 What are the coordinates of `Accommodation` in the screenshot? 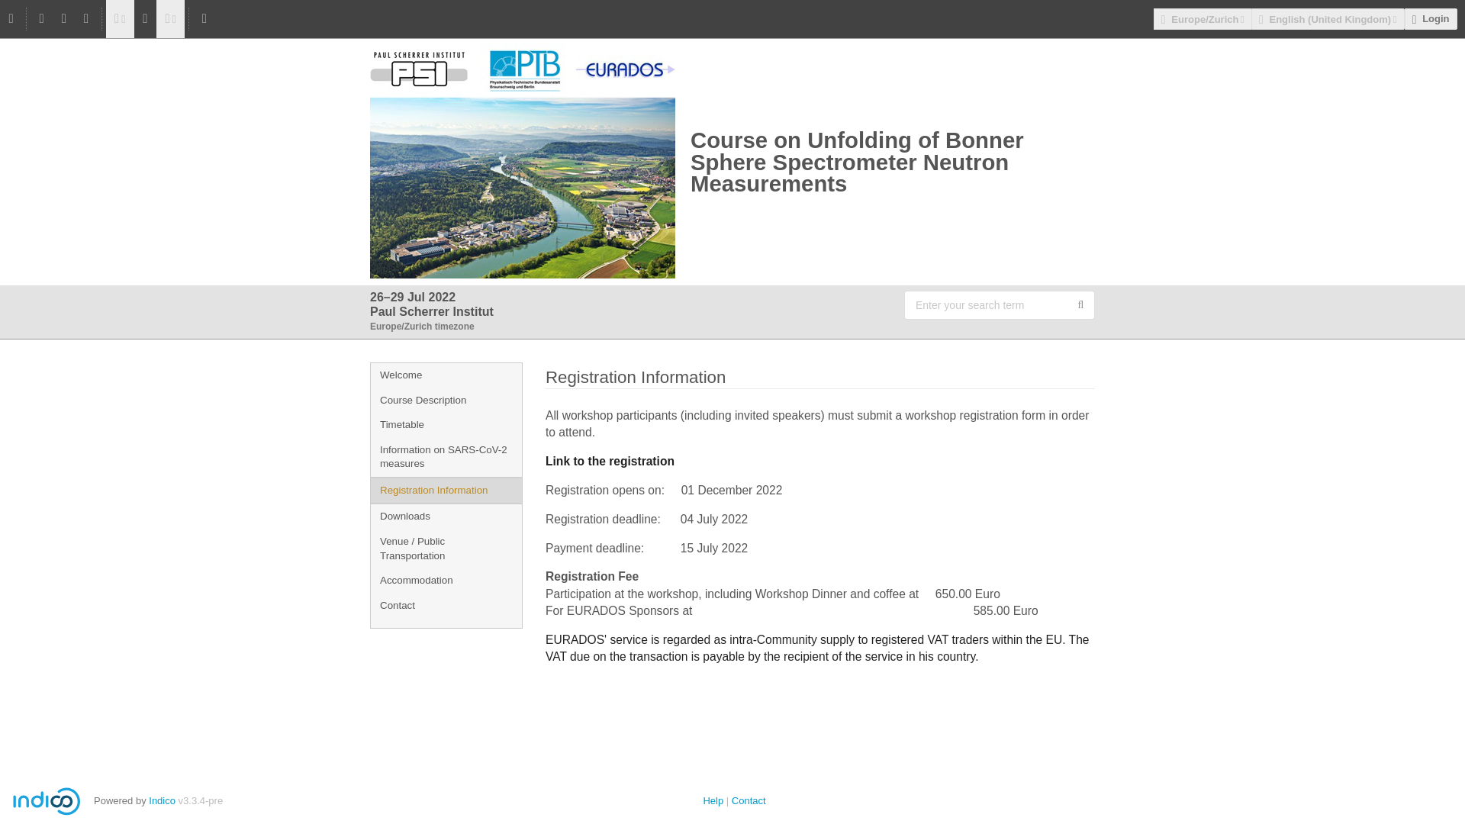 It's located at (446, 581).